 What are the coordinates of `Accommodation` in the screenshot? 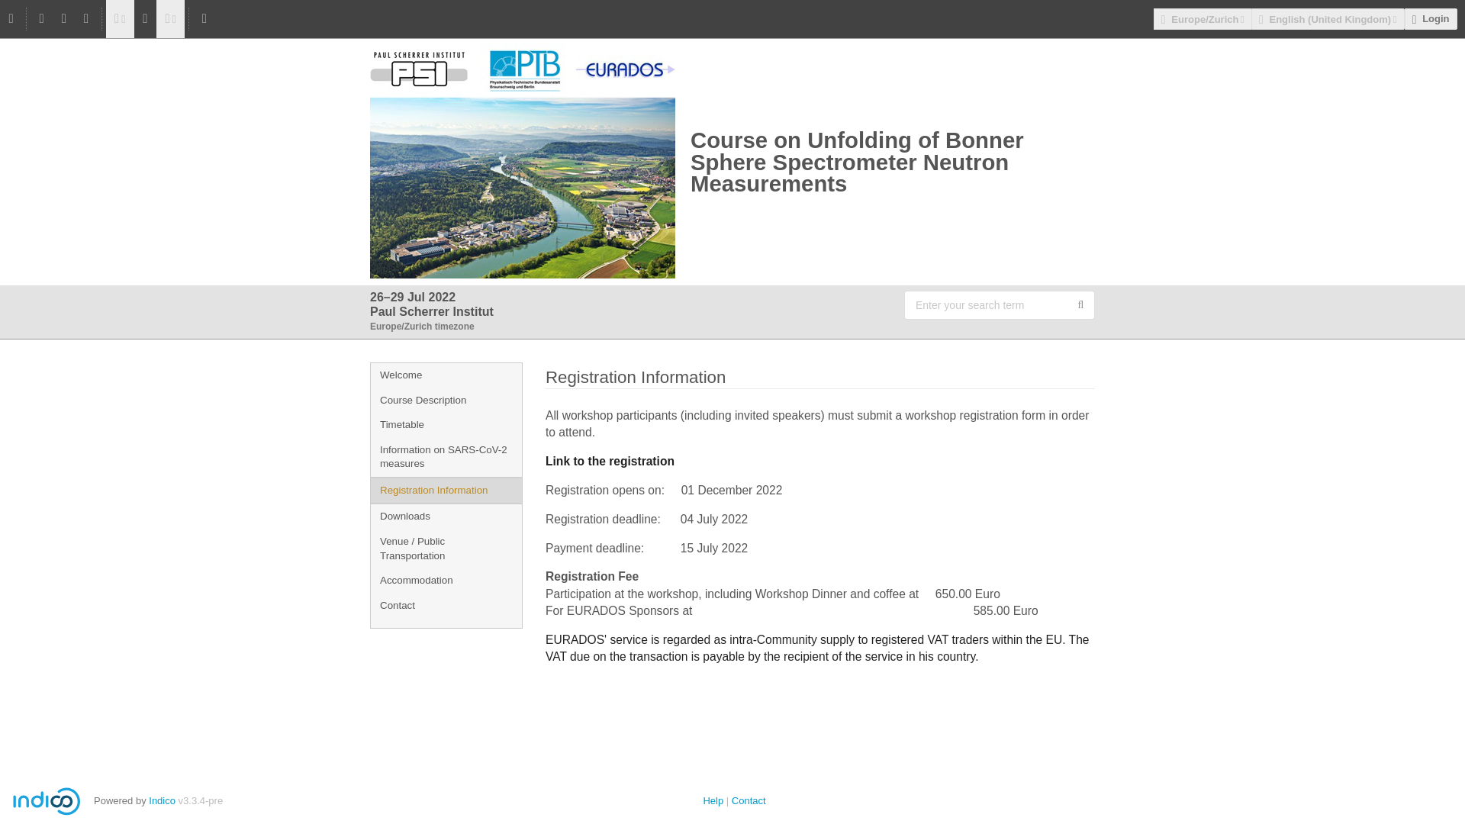 It's located at (446, 581).